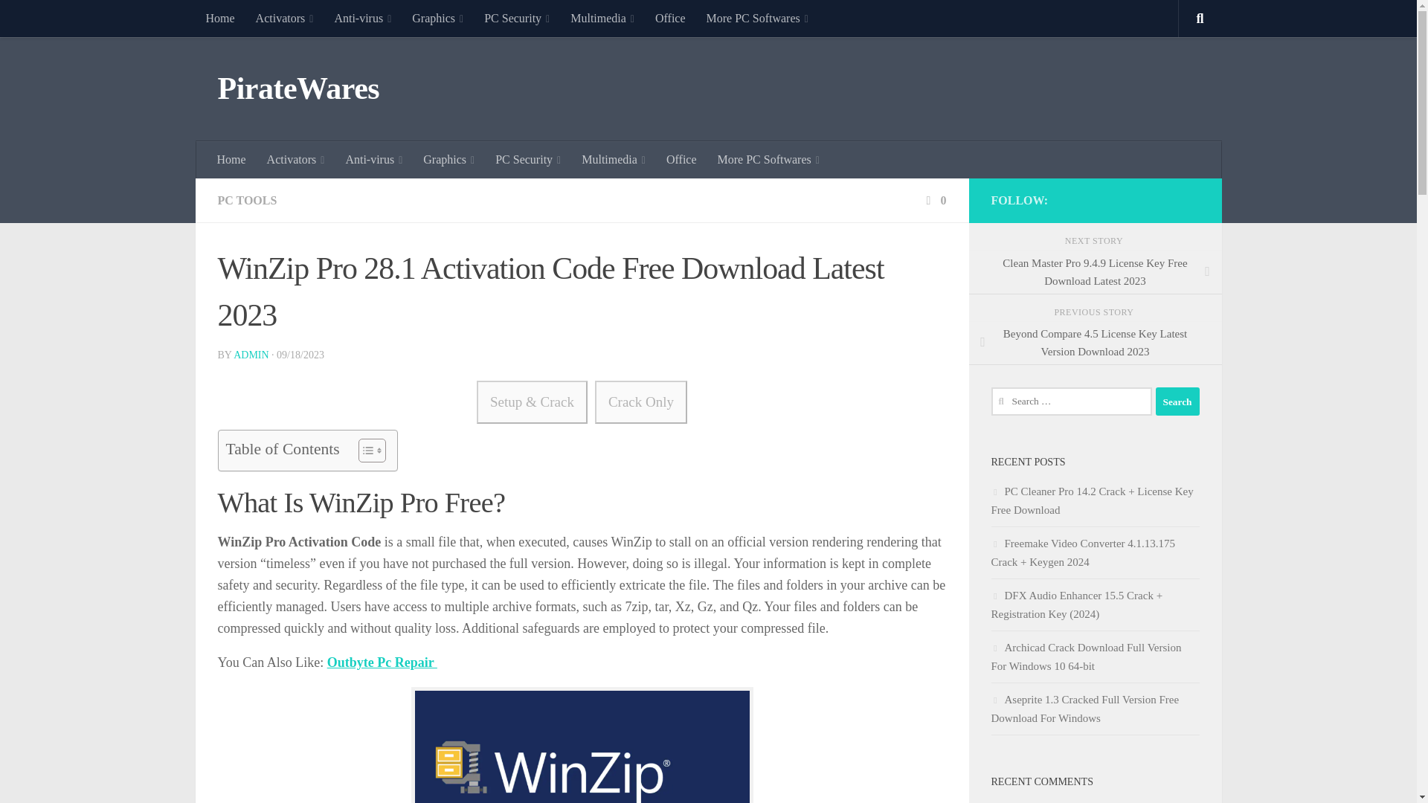  What do you see at coordinates (251, 354) in the screenshot?
I see `Posts by admin` at bounding box center [251, 354].